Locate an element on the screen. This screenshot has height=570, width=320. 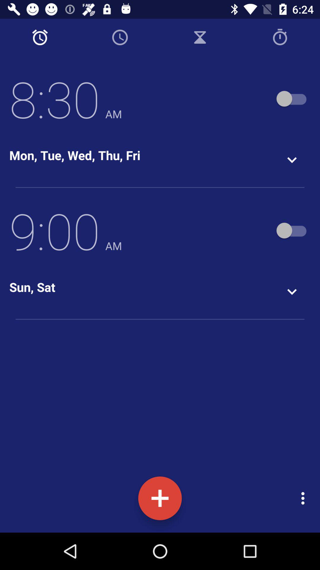
select the mon tue wed icon is located at coordinates (75, 155).